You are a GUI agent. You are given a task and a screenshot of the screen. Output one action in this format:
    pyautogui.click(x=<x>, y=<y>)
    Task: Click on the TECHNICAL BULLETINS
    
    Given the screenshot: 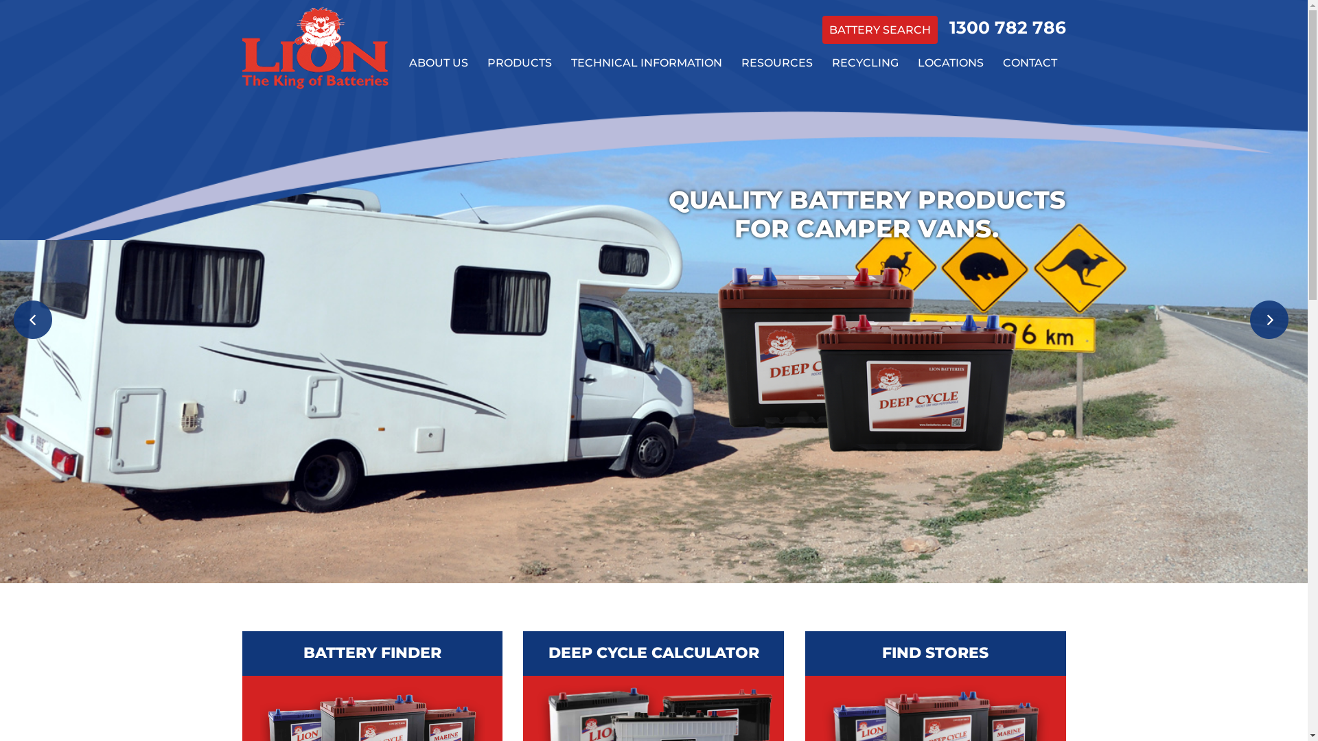 What is the action you would take?
    pyautogui.click(x=646, y=132)
    